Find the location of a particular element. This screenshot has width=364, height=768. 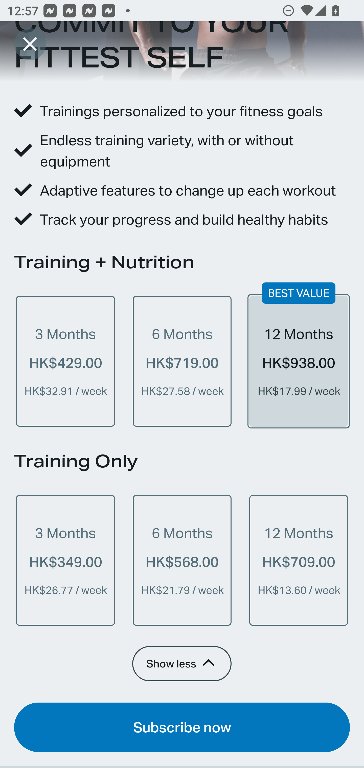

12 Months HK$709.00 HK$13.60 / week is located at coordinates (299, 560).